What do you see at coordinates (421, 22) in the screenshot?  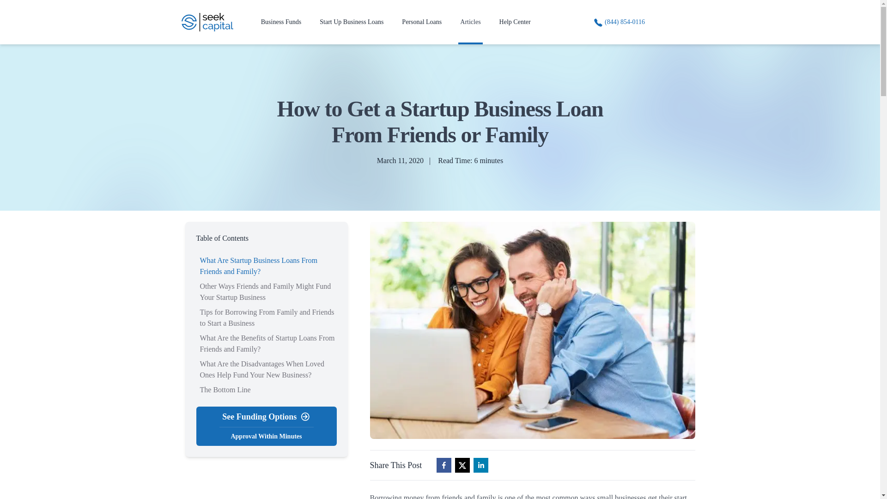 I see `Start Up Business Loans` at bounding box center [421, 22].